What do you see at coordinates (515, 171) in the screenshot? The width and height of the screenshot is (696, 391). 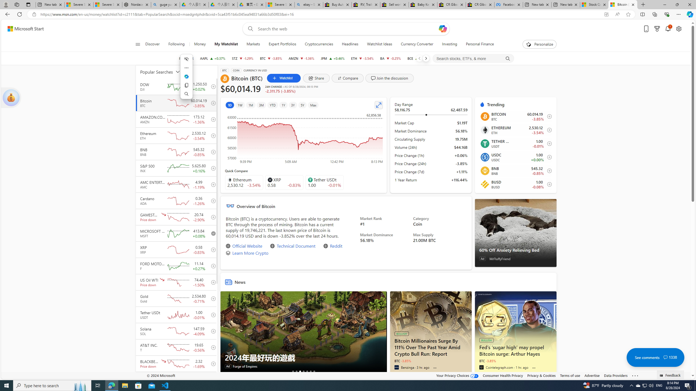 I see `BNB BNB decrease 545.32 -4.62 -0.85% itemundefined` at bounding box center [515, 171].